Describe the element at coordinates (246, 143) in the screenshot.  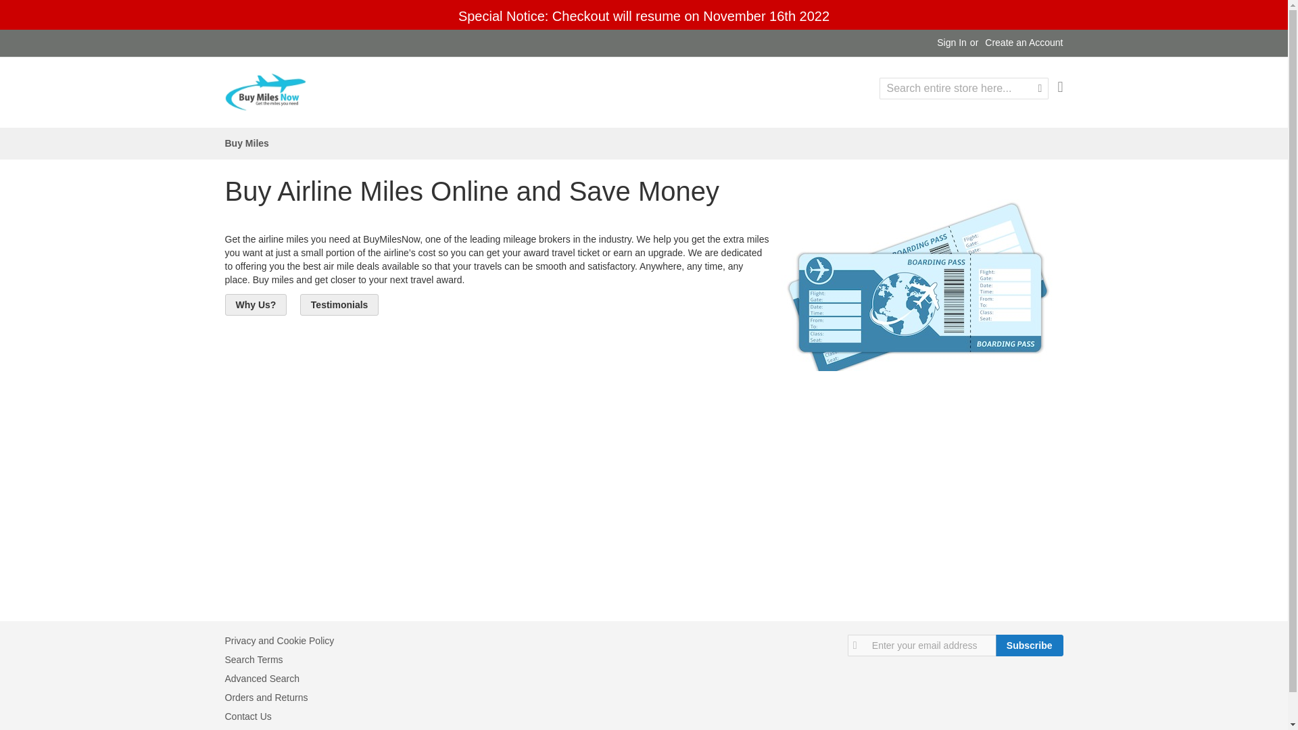
I see `Buy Miles` at that location.